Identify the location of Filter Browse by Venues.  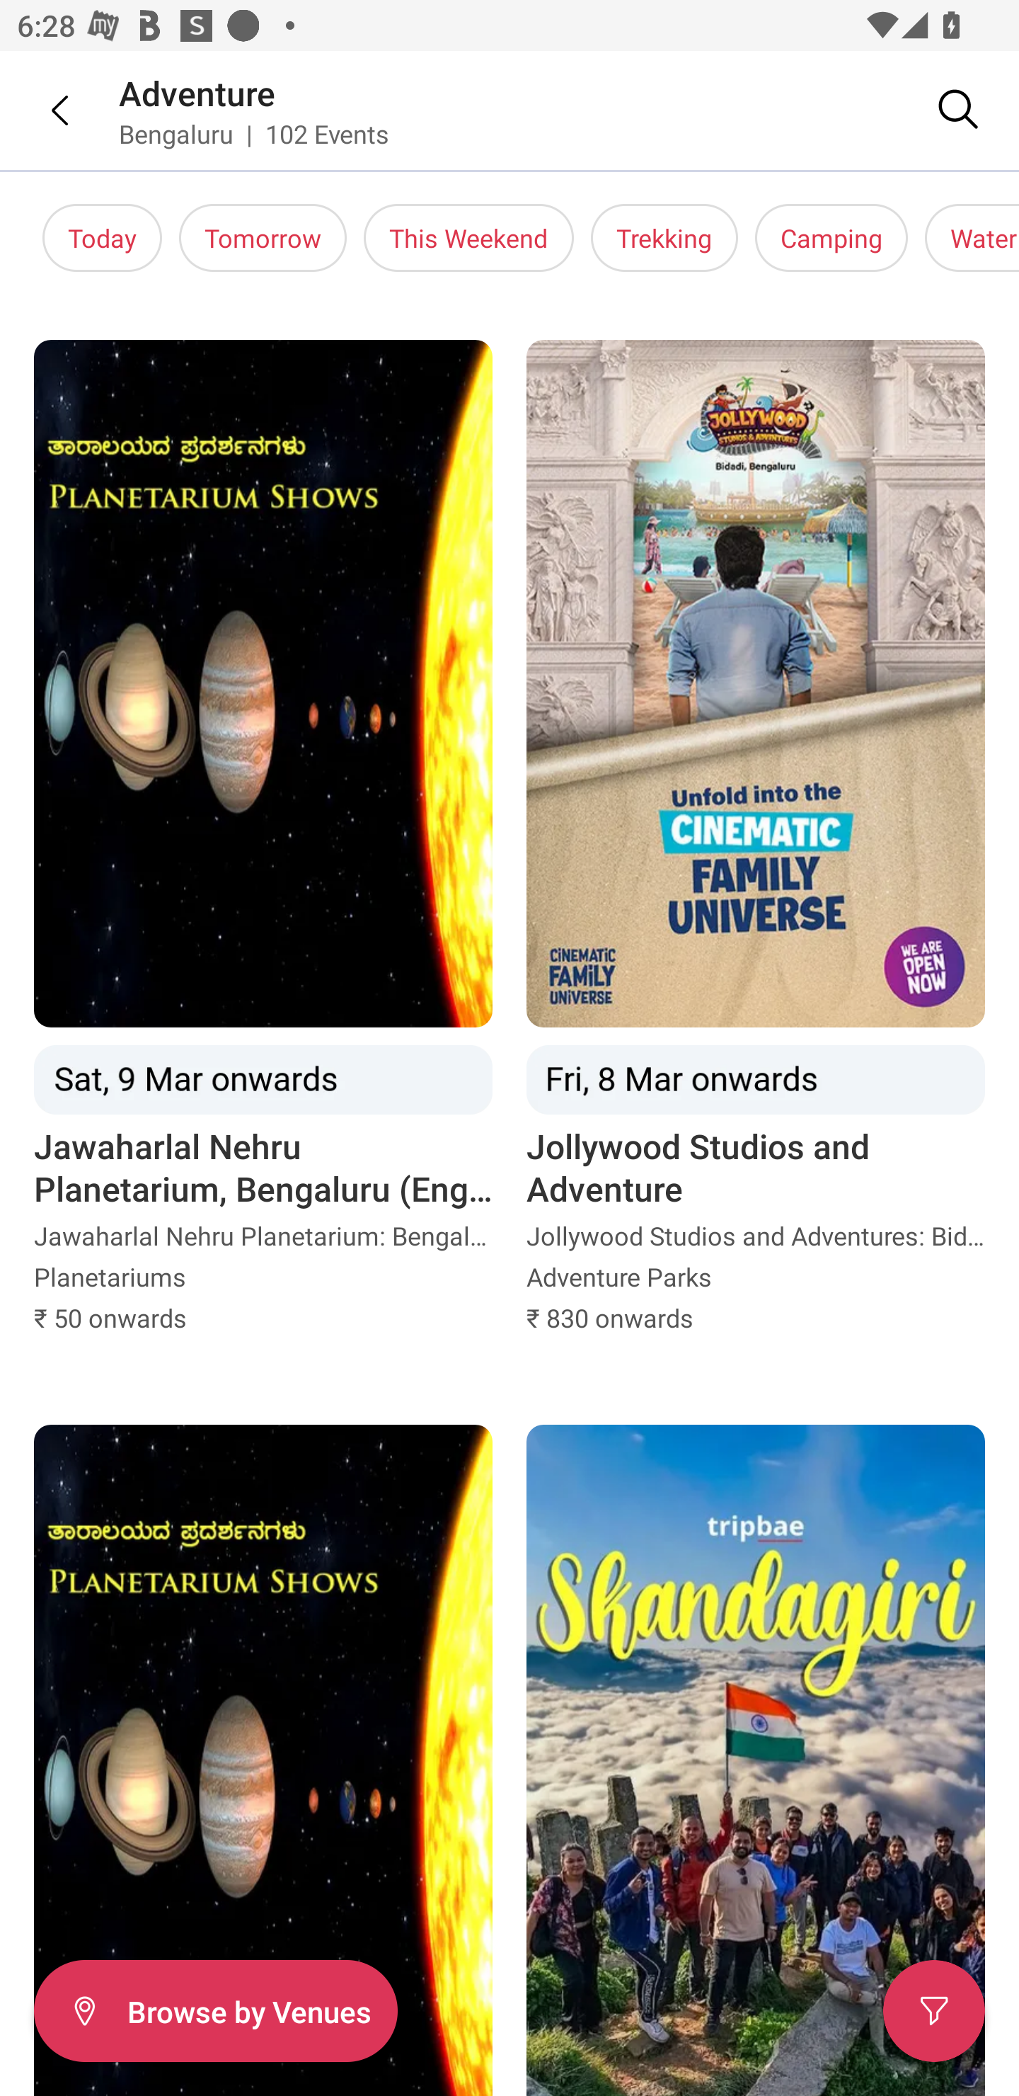
(215, 2011).